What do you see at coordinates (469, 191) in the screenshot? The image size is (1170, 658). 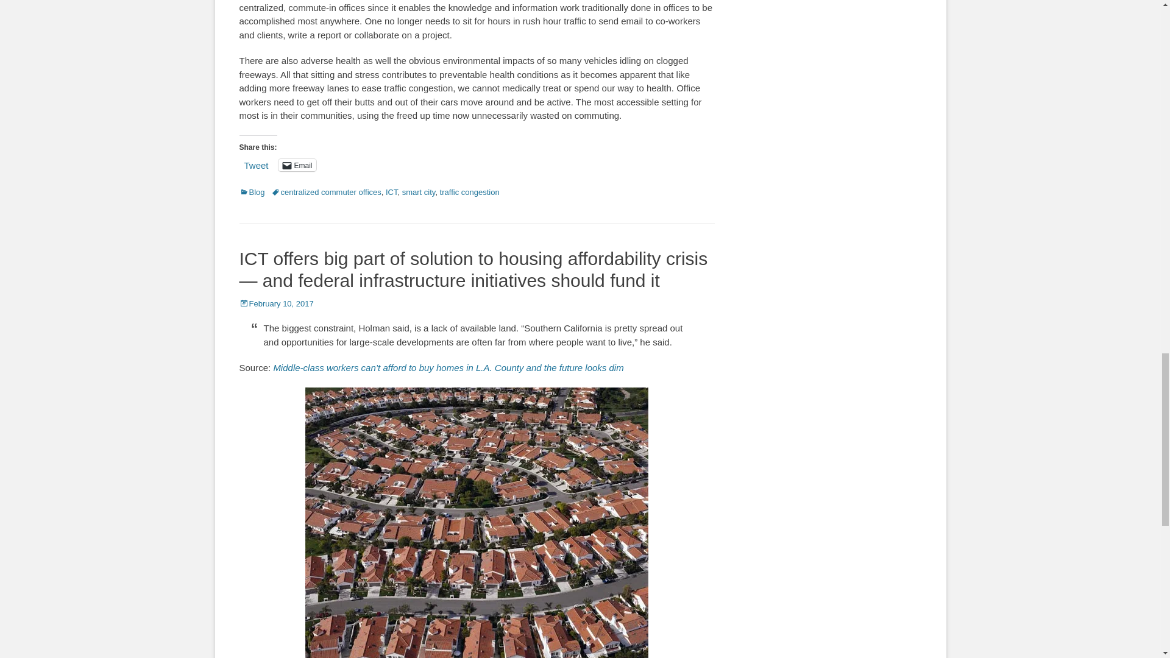 I see `traffic congestion` at bounding box center [469, 191].